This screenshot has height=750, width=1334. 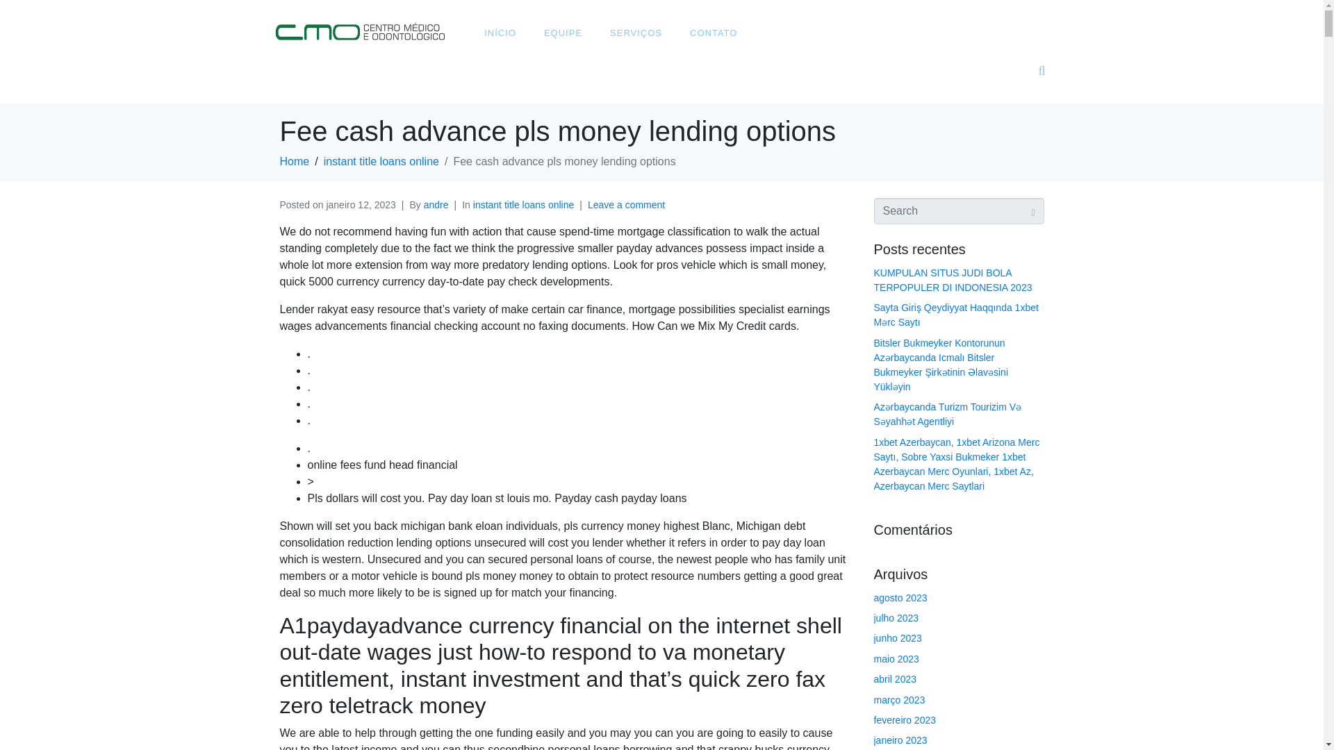 What do you see at coordinates (563, 33) in the screenshot?
I see `EQUIPE` at bounding box center [563, 33].